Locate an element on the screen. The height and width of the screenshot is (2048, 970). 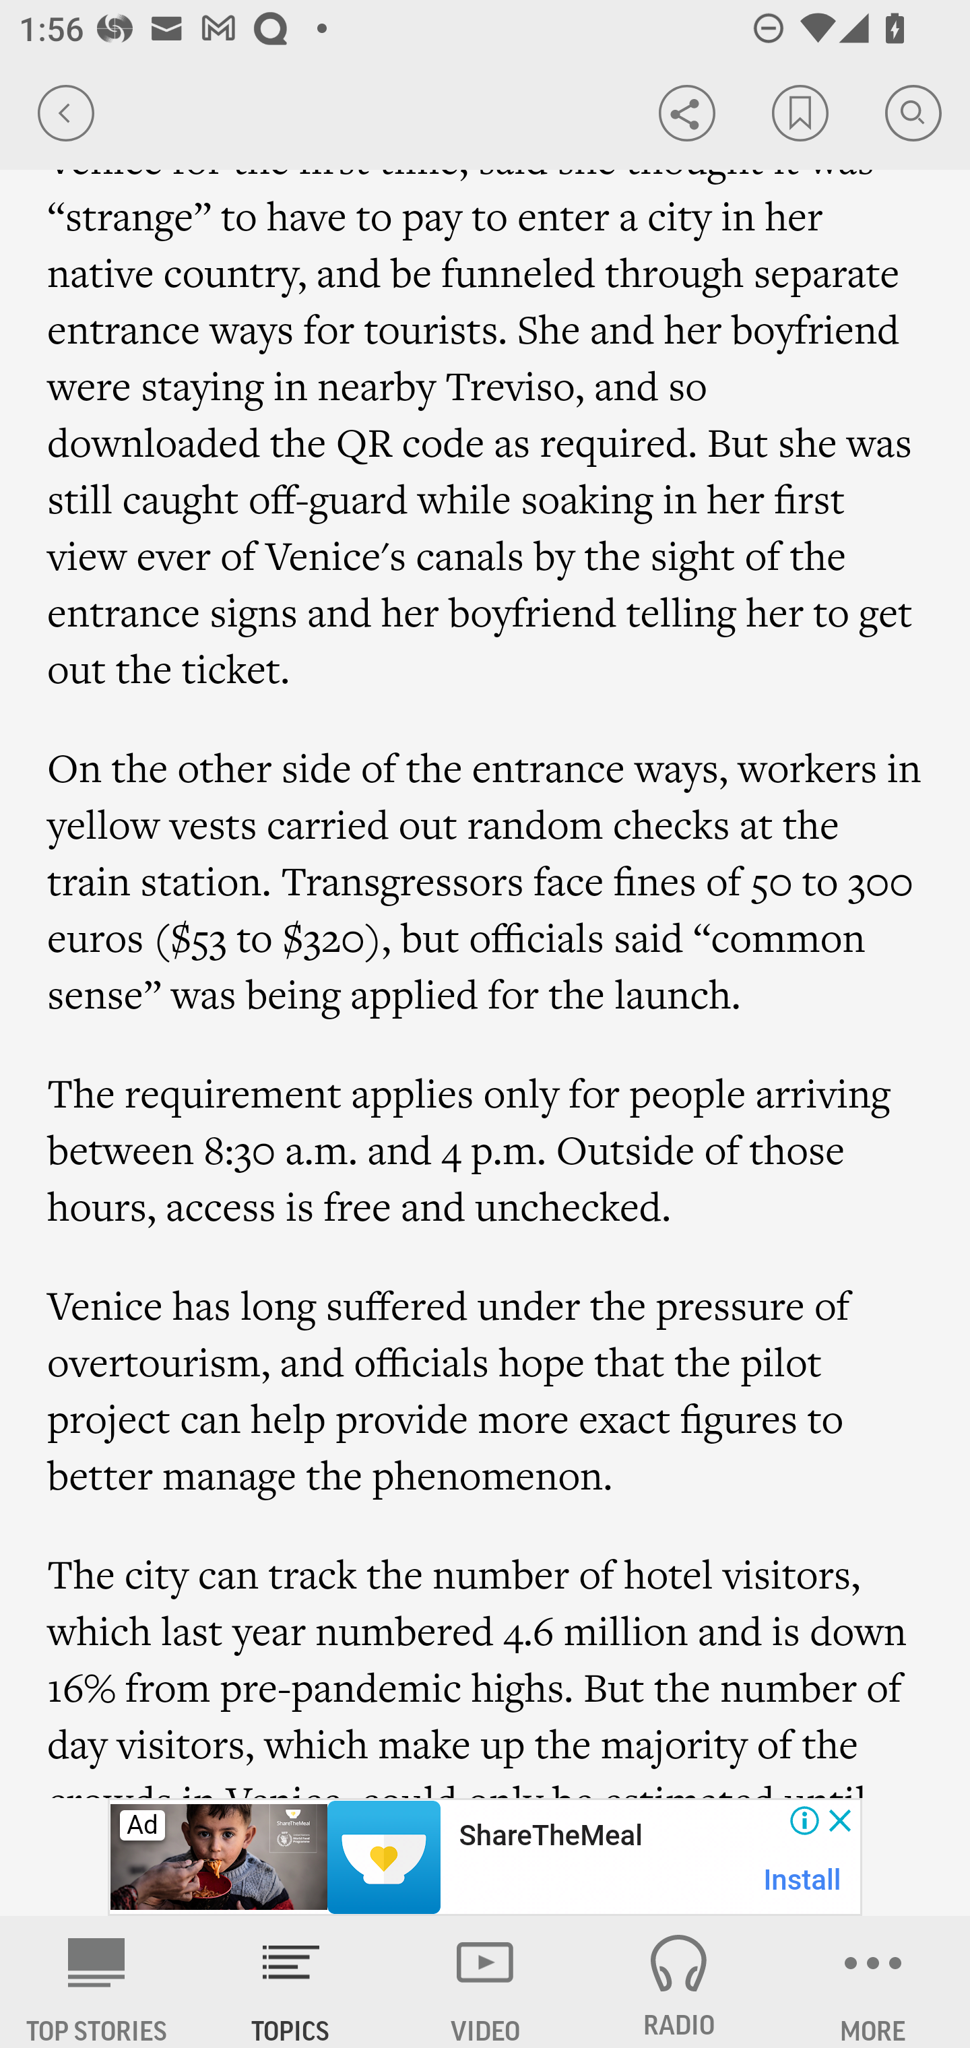
ShareTheMeal is located at coordinates (550, 1836).